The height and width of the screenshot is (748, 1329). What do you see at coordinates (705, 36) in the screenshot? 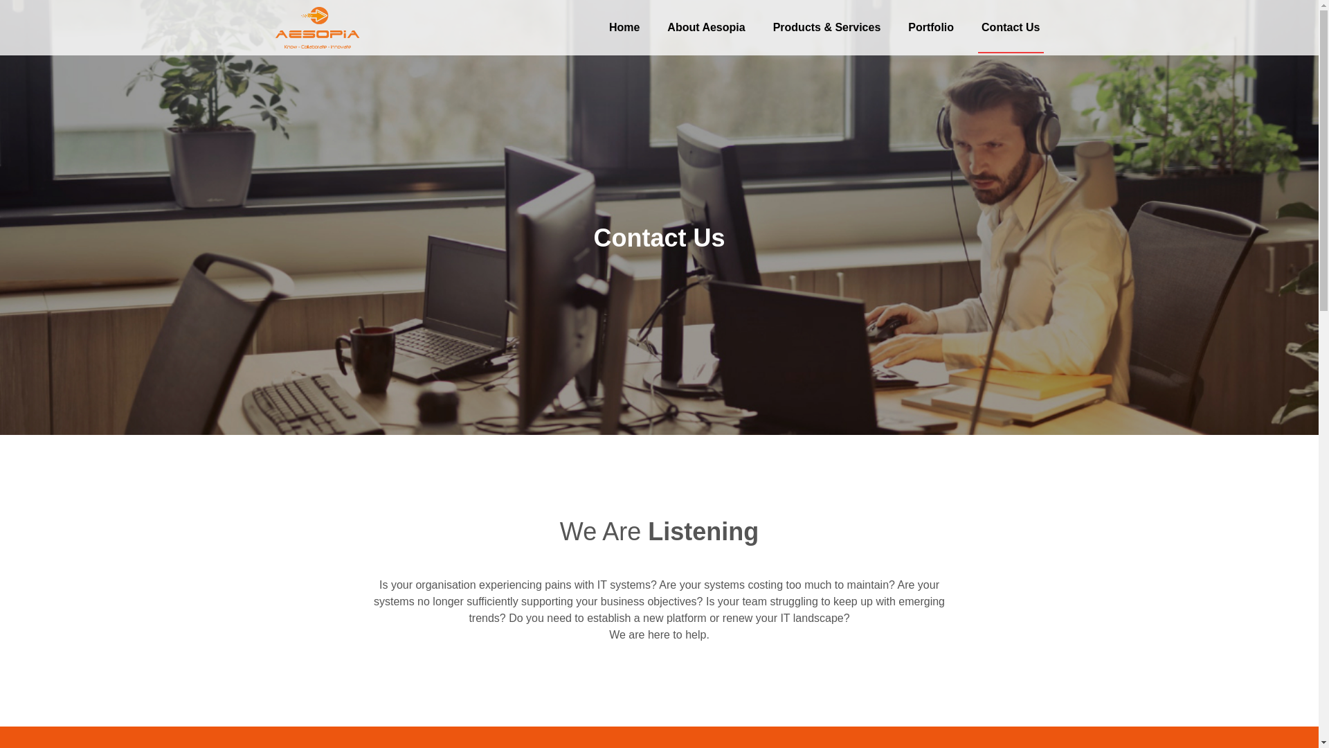
I see `About Aesopia` at bounding box center [705, 36].